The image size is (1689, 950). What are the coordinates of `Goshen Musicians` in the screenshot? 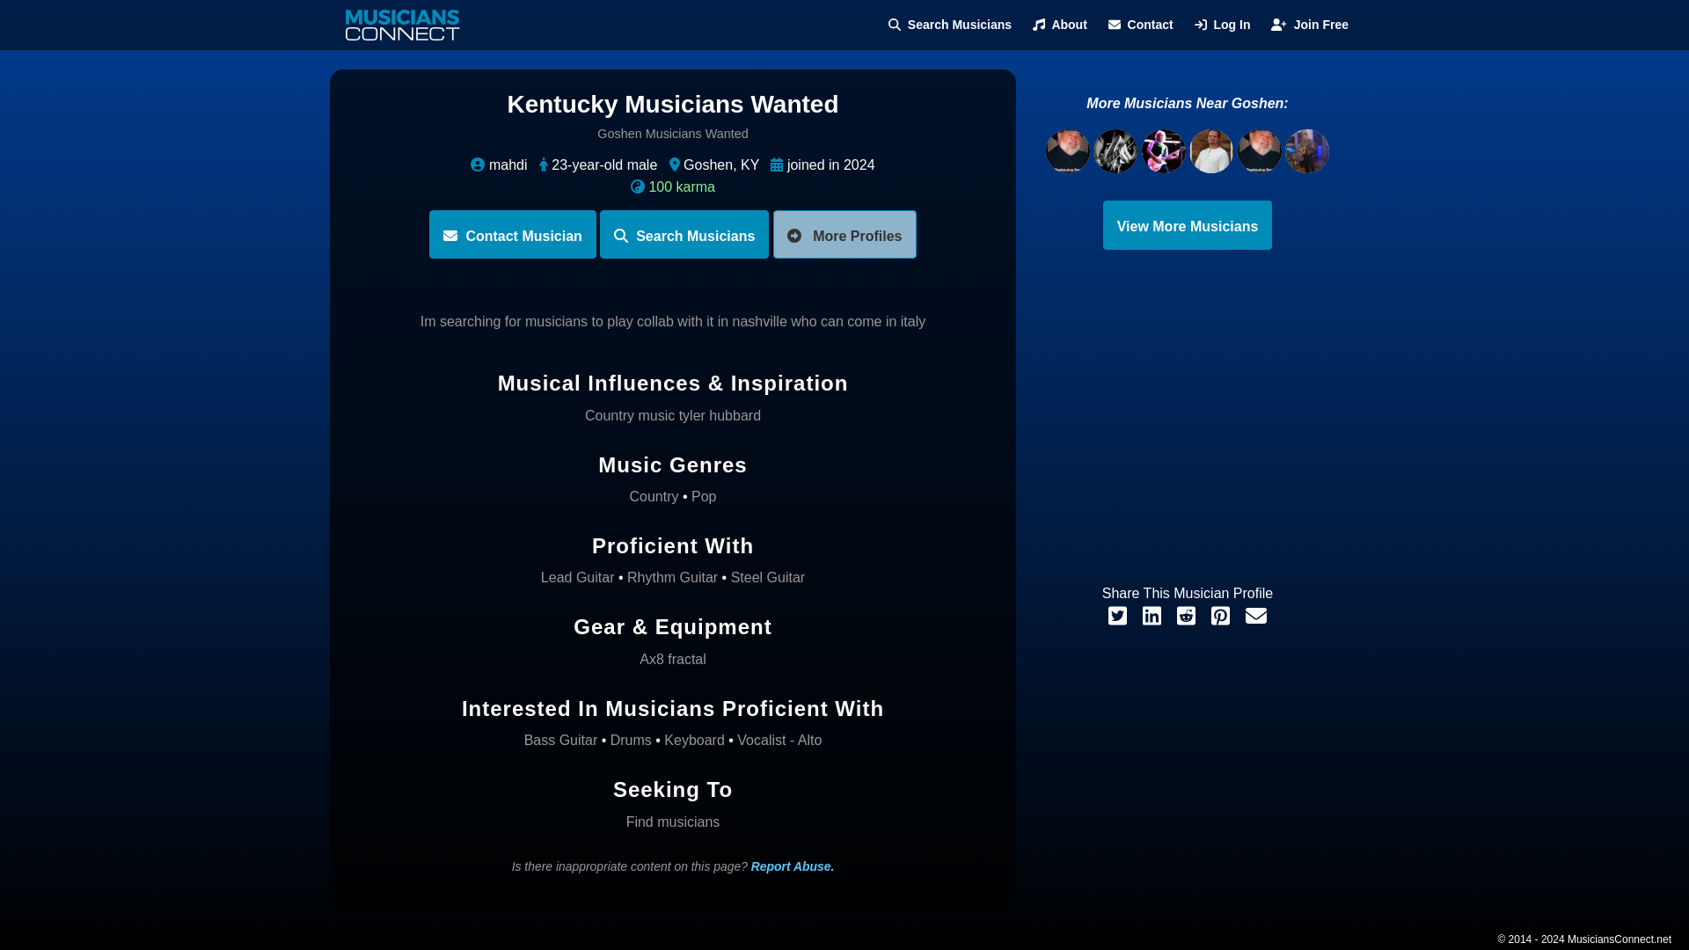 It's located at (1188, 225).